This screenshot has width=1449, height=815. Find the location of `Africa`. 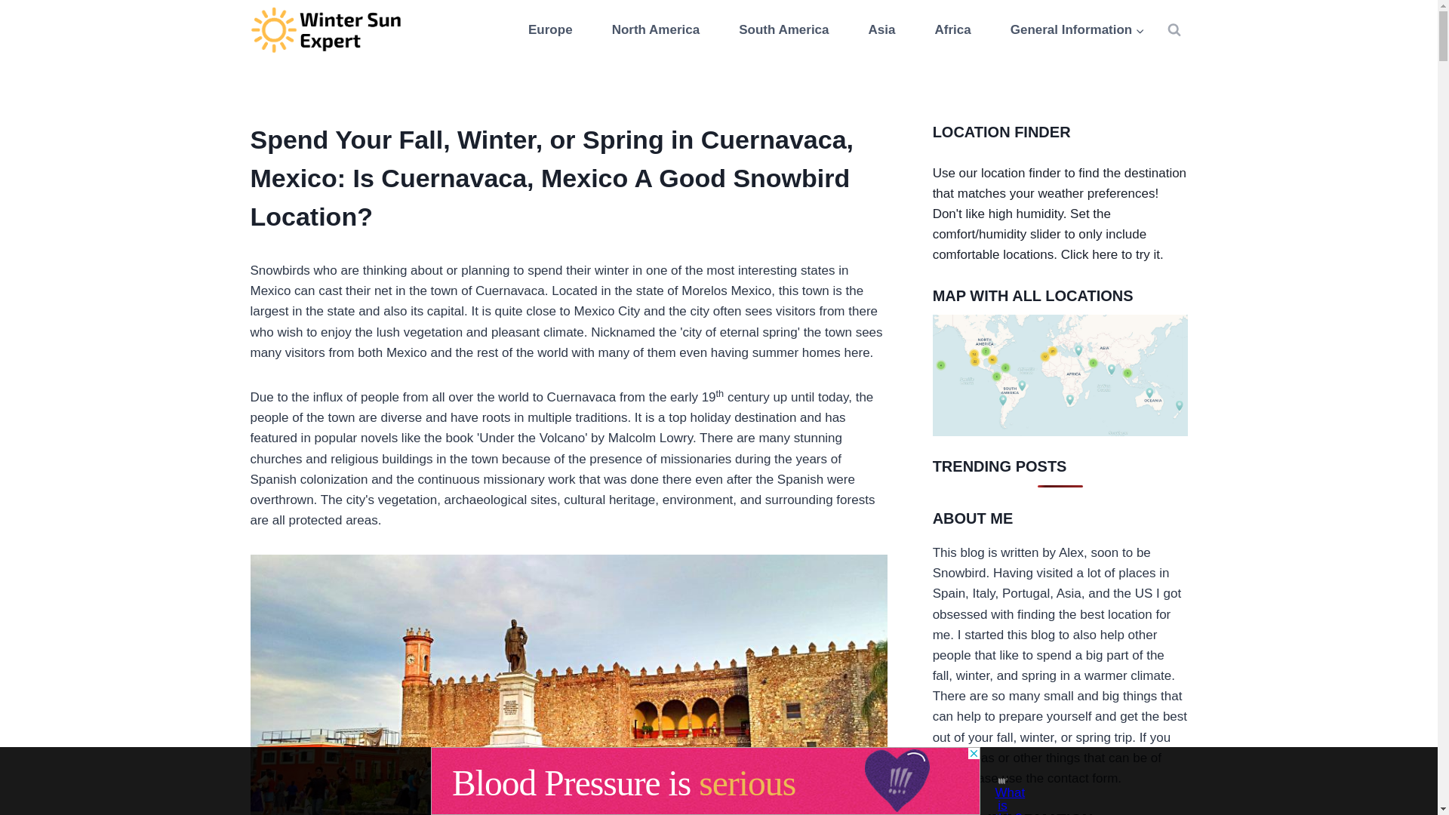

Africa is located at coordinates (952, 30).